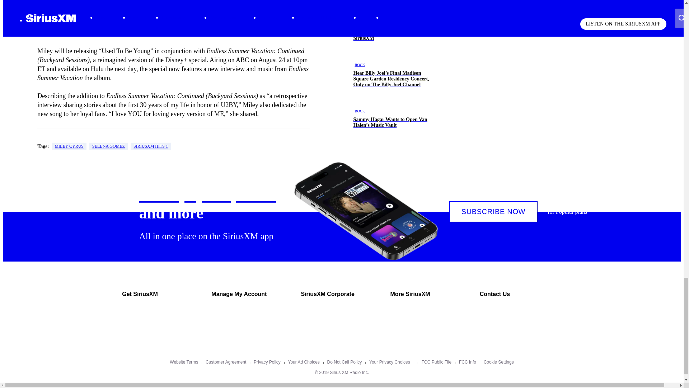 Image resolution: width=689 pixels, height=388 pixels. I want to click on MILEY CYRUS, so click(69, 146).